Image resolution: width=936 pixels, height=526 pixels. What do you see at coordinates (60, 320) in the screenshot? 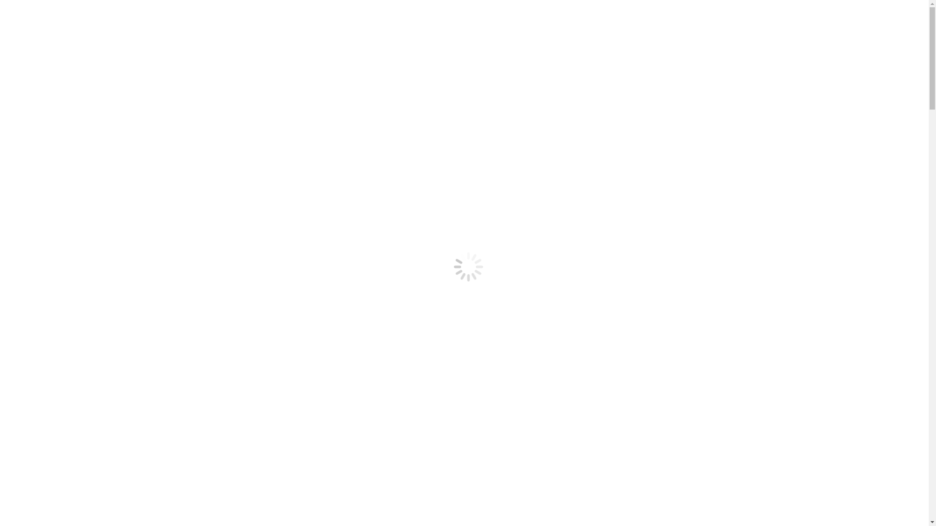
I see `Equipment` at bounding box center [60, 320].